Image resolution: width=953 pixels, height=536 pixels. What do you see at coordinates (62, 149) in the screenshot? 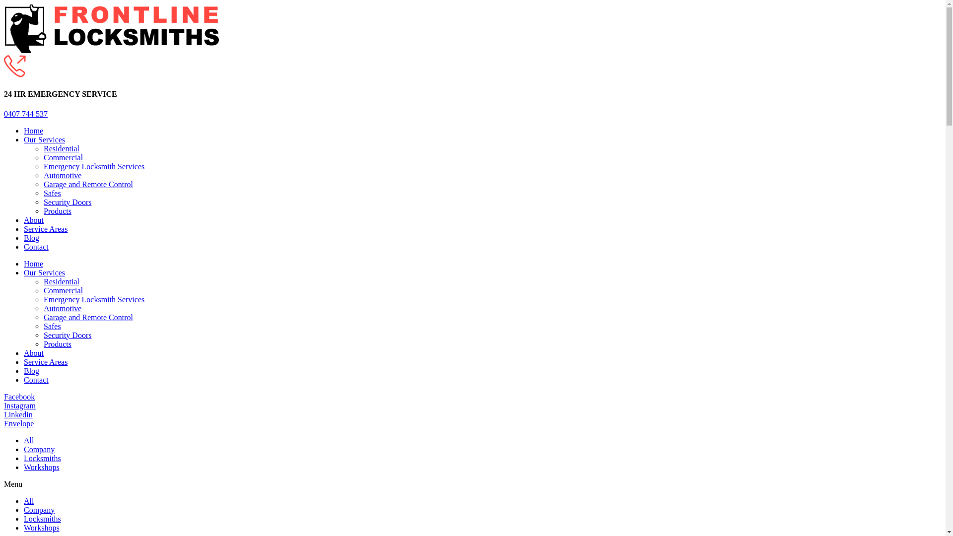
I see `Residential` at bounding box center [62, 149].